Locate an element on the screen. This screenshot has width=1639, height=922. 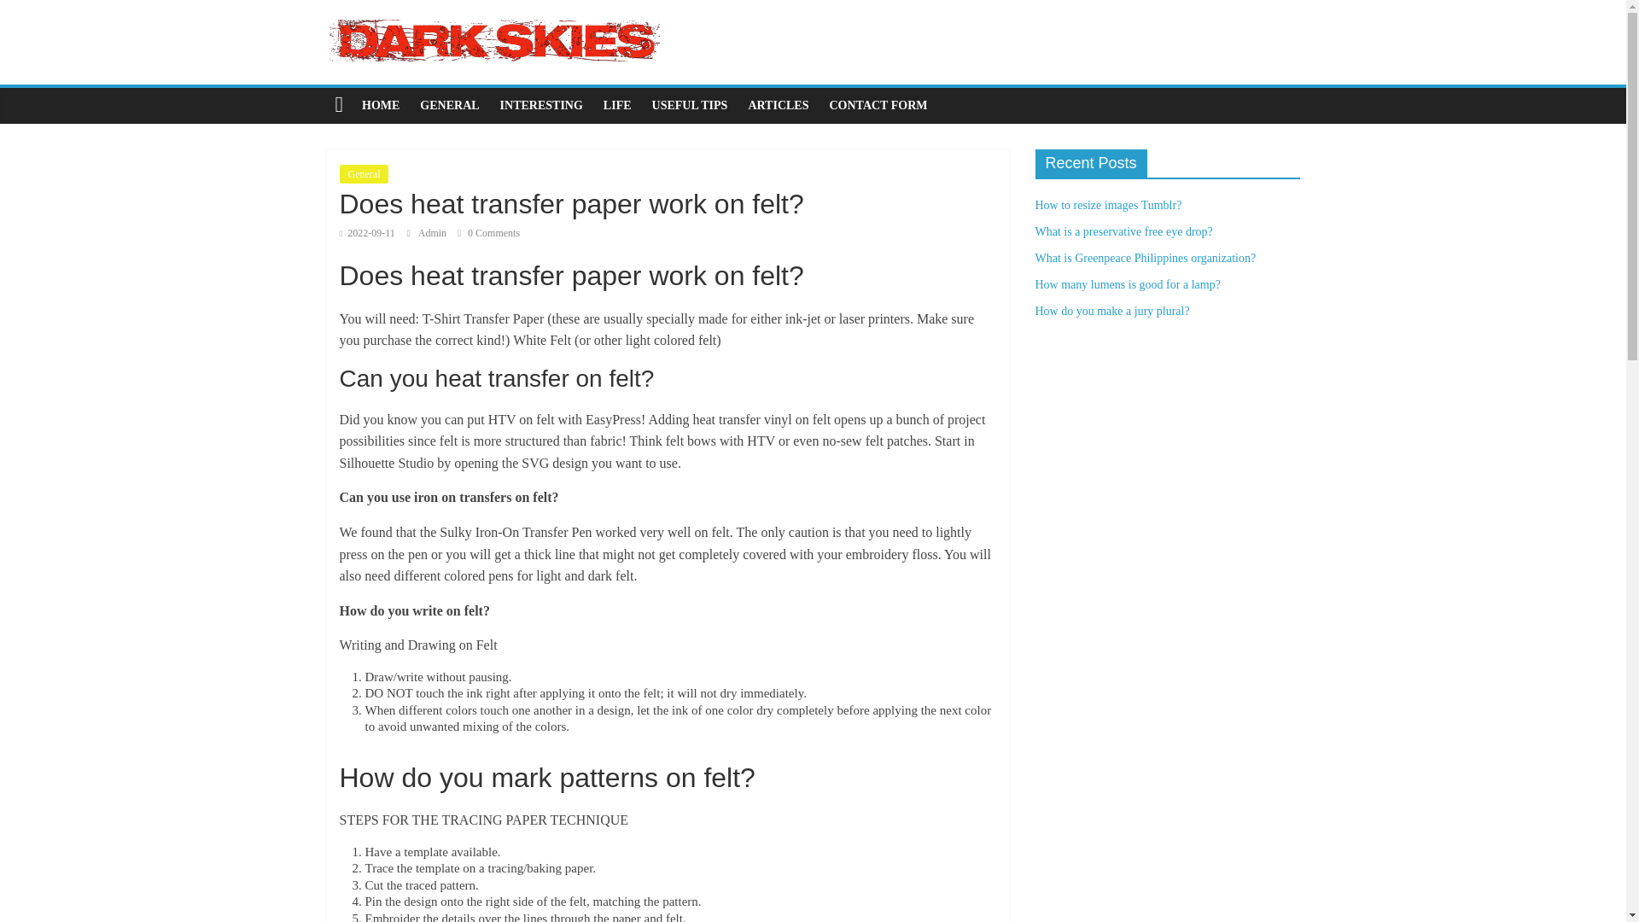
0 Comments is located at coordinates (488, 232).